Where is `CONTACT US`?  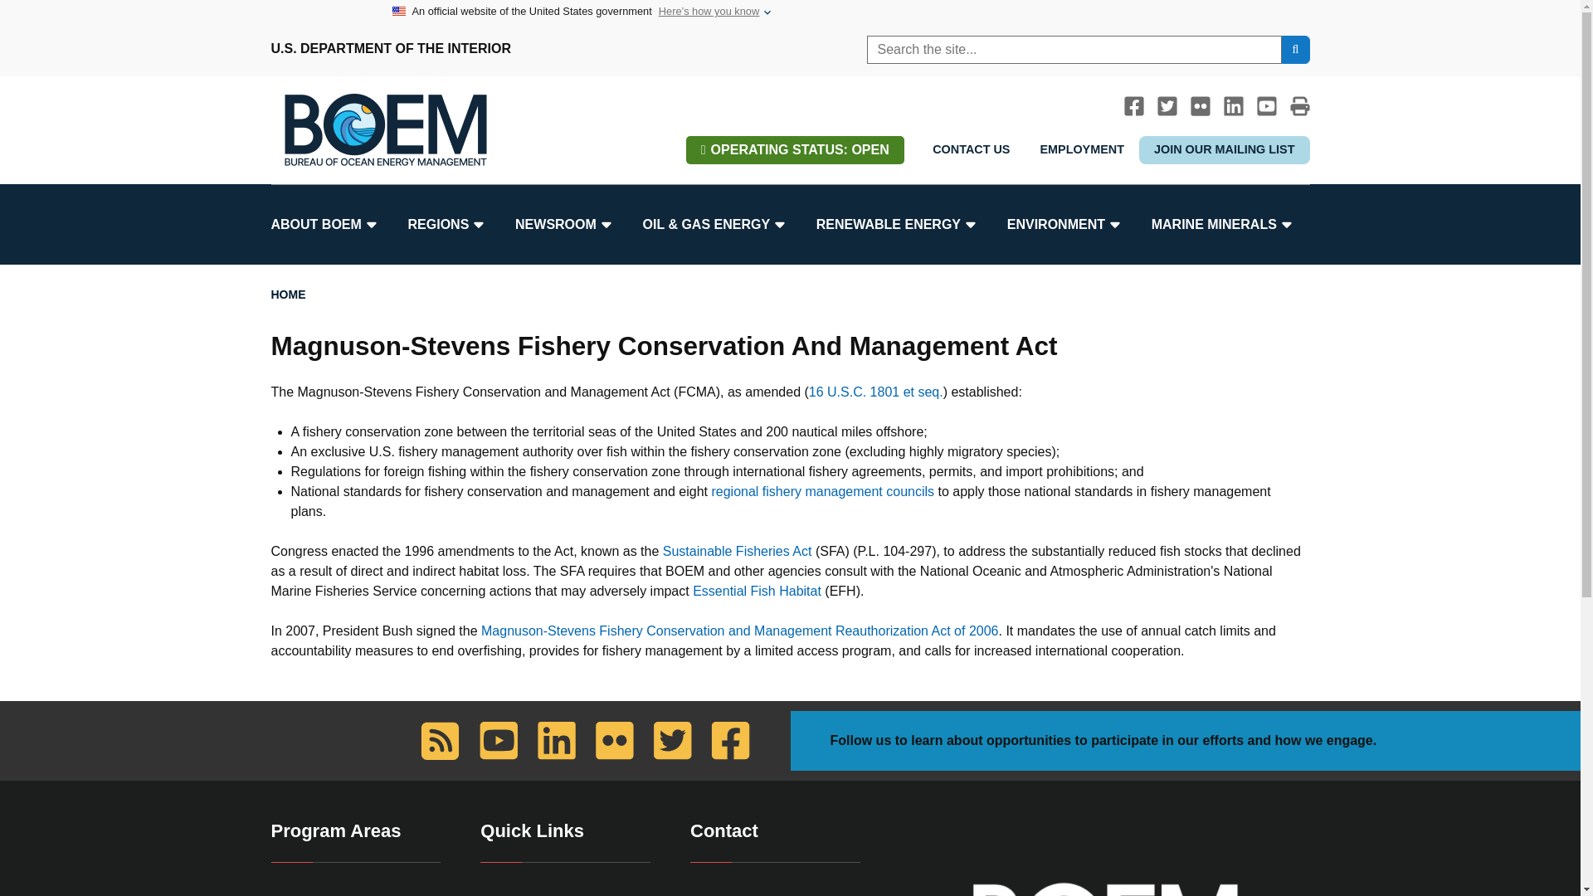
CONTACT US is located at coordinates (971, 149).